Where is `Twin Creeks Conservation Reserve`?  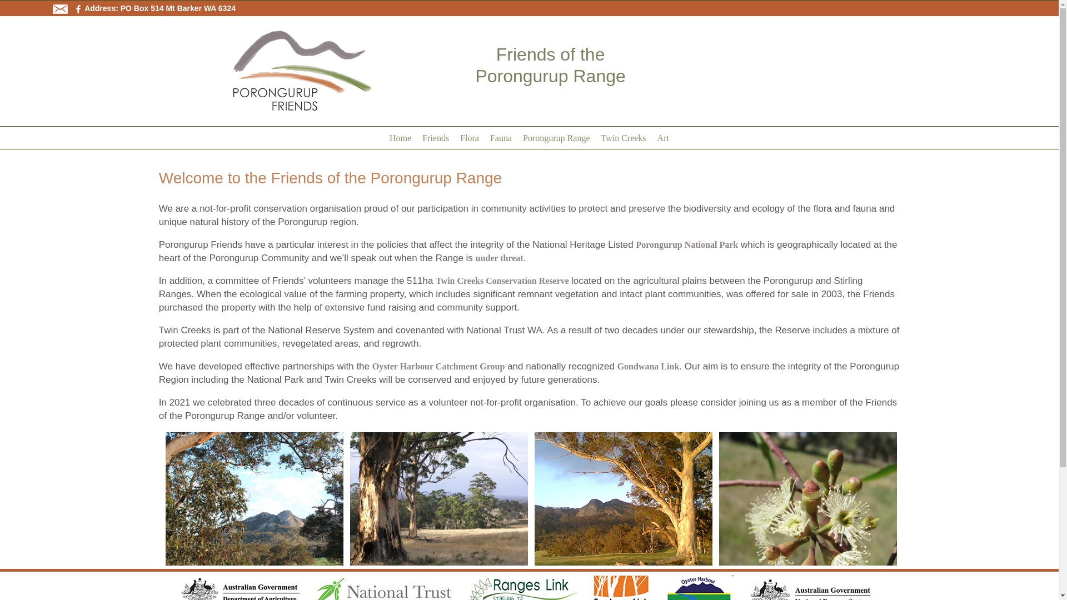 Twin Creeks Conservation Reserve is located at coordinates (503, 281).